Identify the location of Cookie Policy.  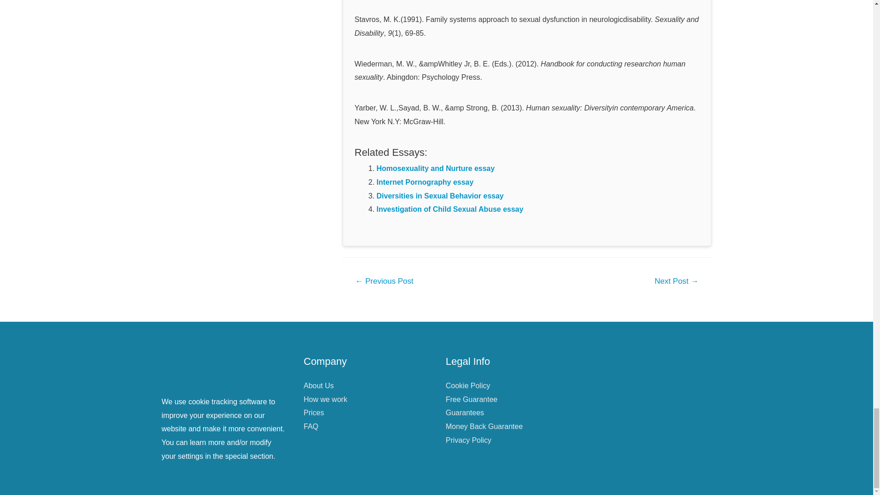
(467, 385).